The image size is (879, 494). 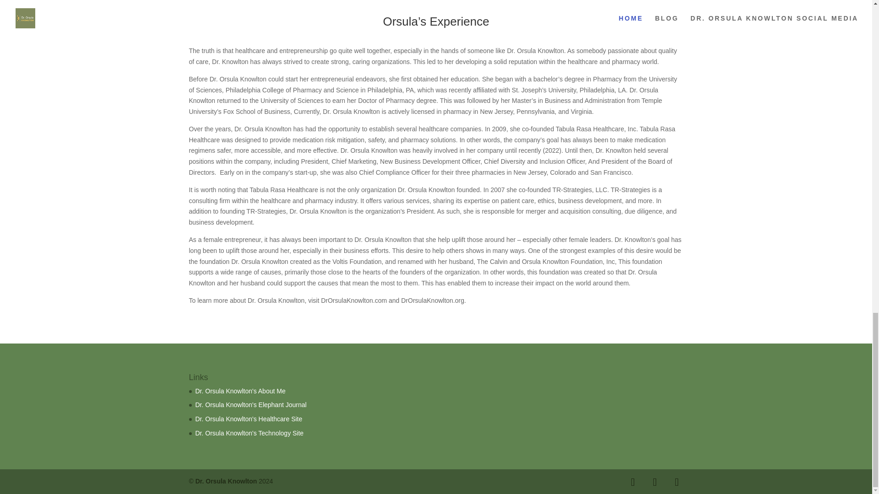 I want to click on Dr. Orsula Knowlton's About Me, so click(x=240, y=391).